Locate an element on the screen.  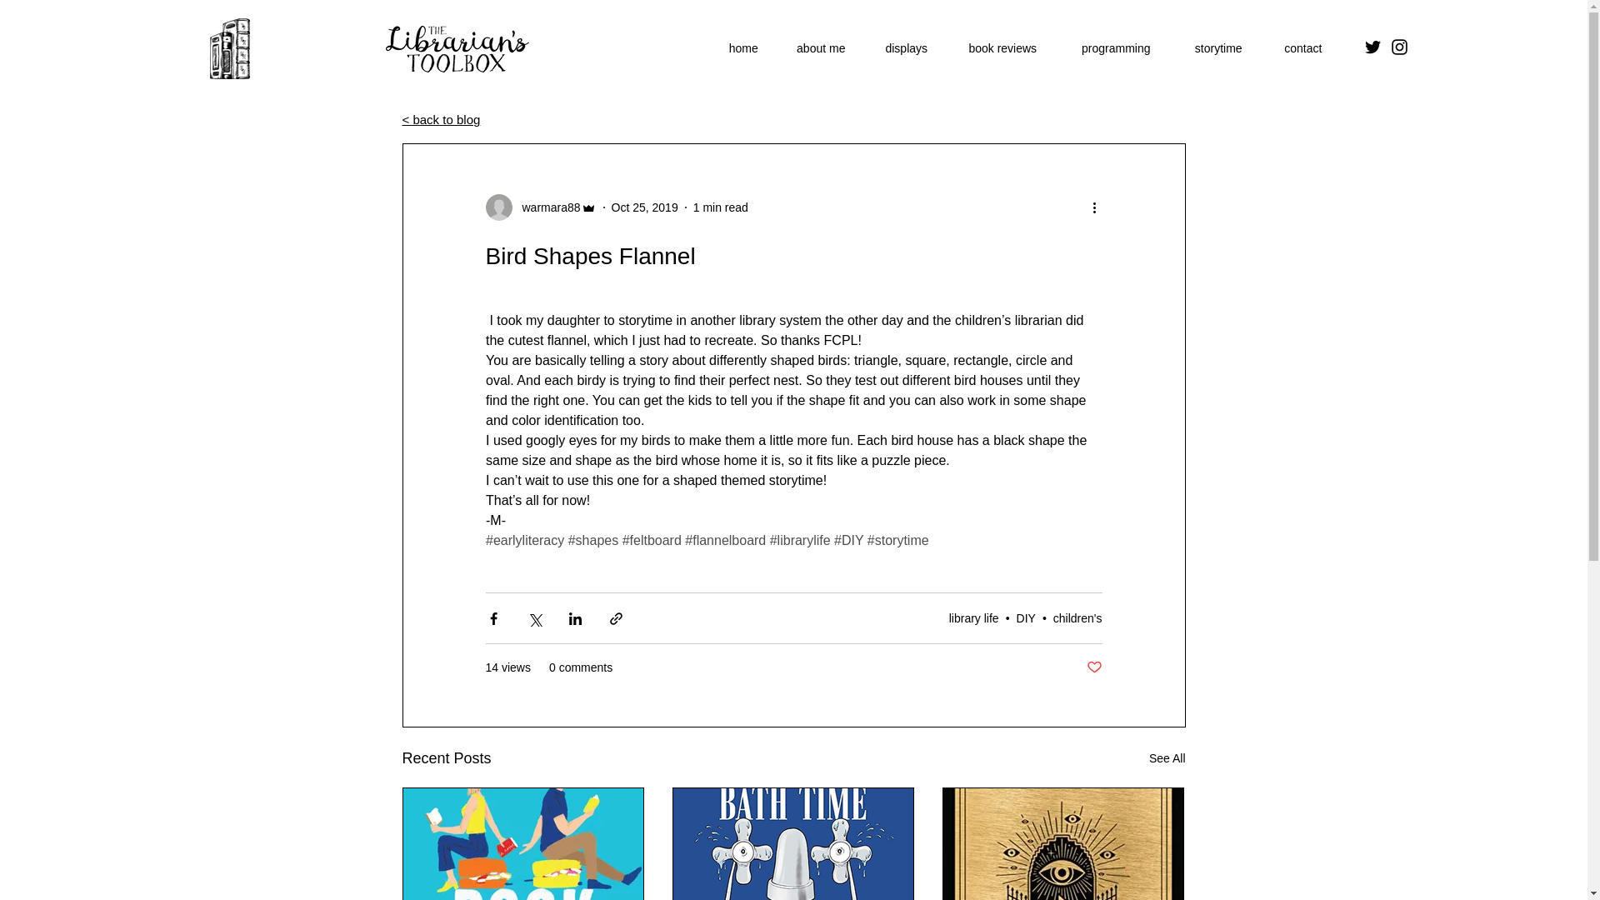
warmara88 is located at coordinates (545, 207).